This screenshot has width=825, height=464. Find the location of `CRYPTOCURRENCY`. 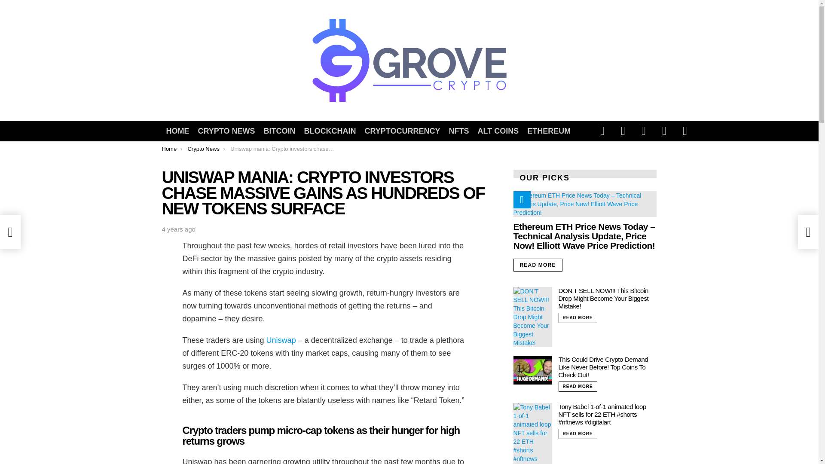

CRYPTOCURRENCY is located at coordinates (402, 131).